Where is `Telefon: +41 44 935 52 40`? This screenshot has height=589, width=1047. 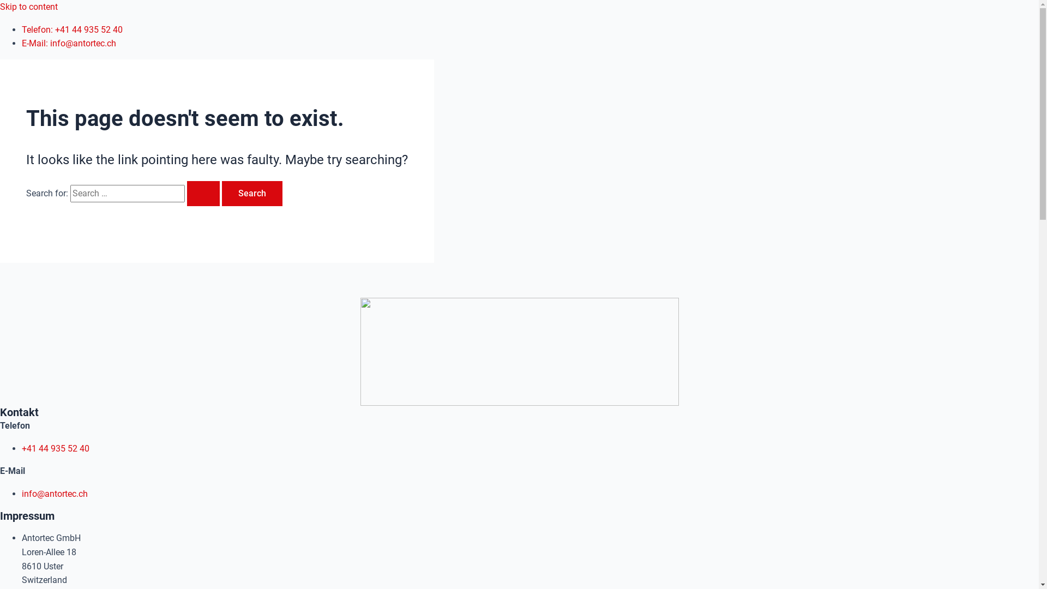 Telefon: +41 44 935 52 40 is located at coordinates (72, 29).